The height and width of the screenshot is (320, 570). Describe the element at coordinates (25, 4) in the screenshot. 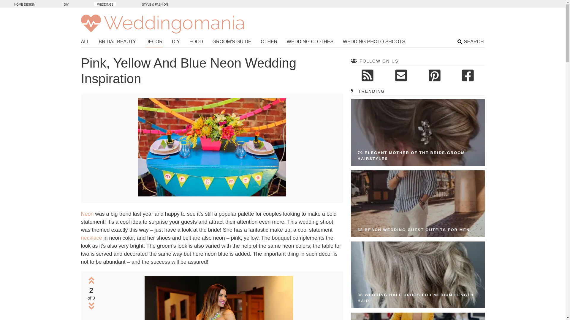

I see `DigsDigs` at that location.